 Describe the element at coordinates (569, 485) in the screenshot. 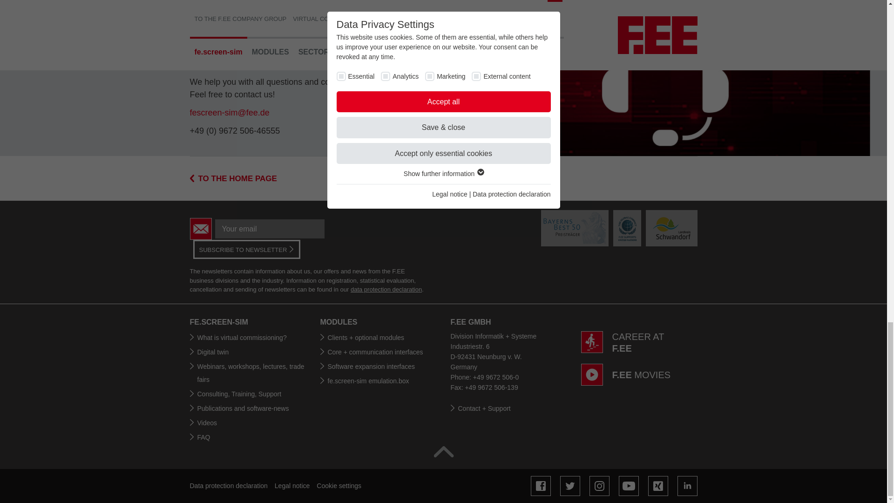

I see `Twitter` at that location.